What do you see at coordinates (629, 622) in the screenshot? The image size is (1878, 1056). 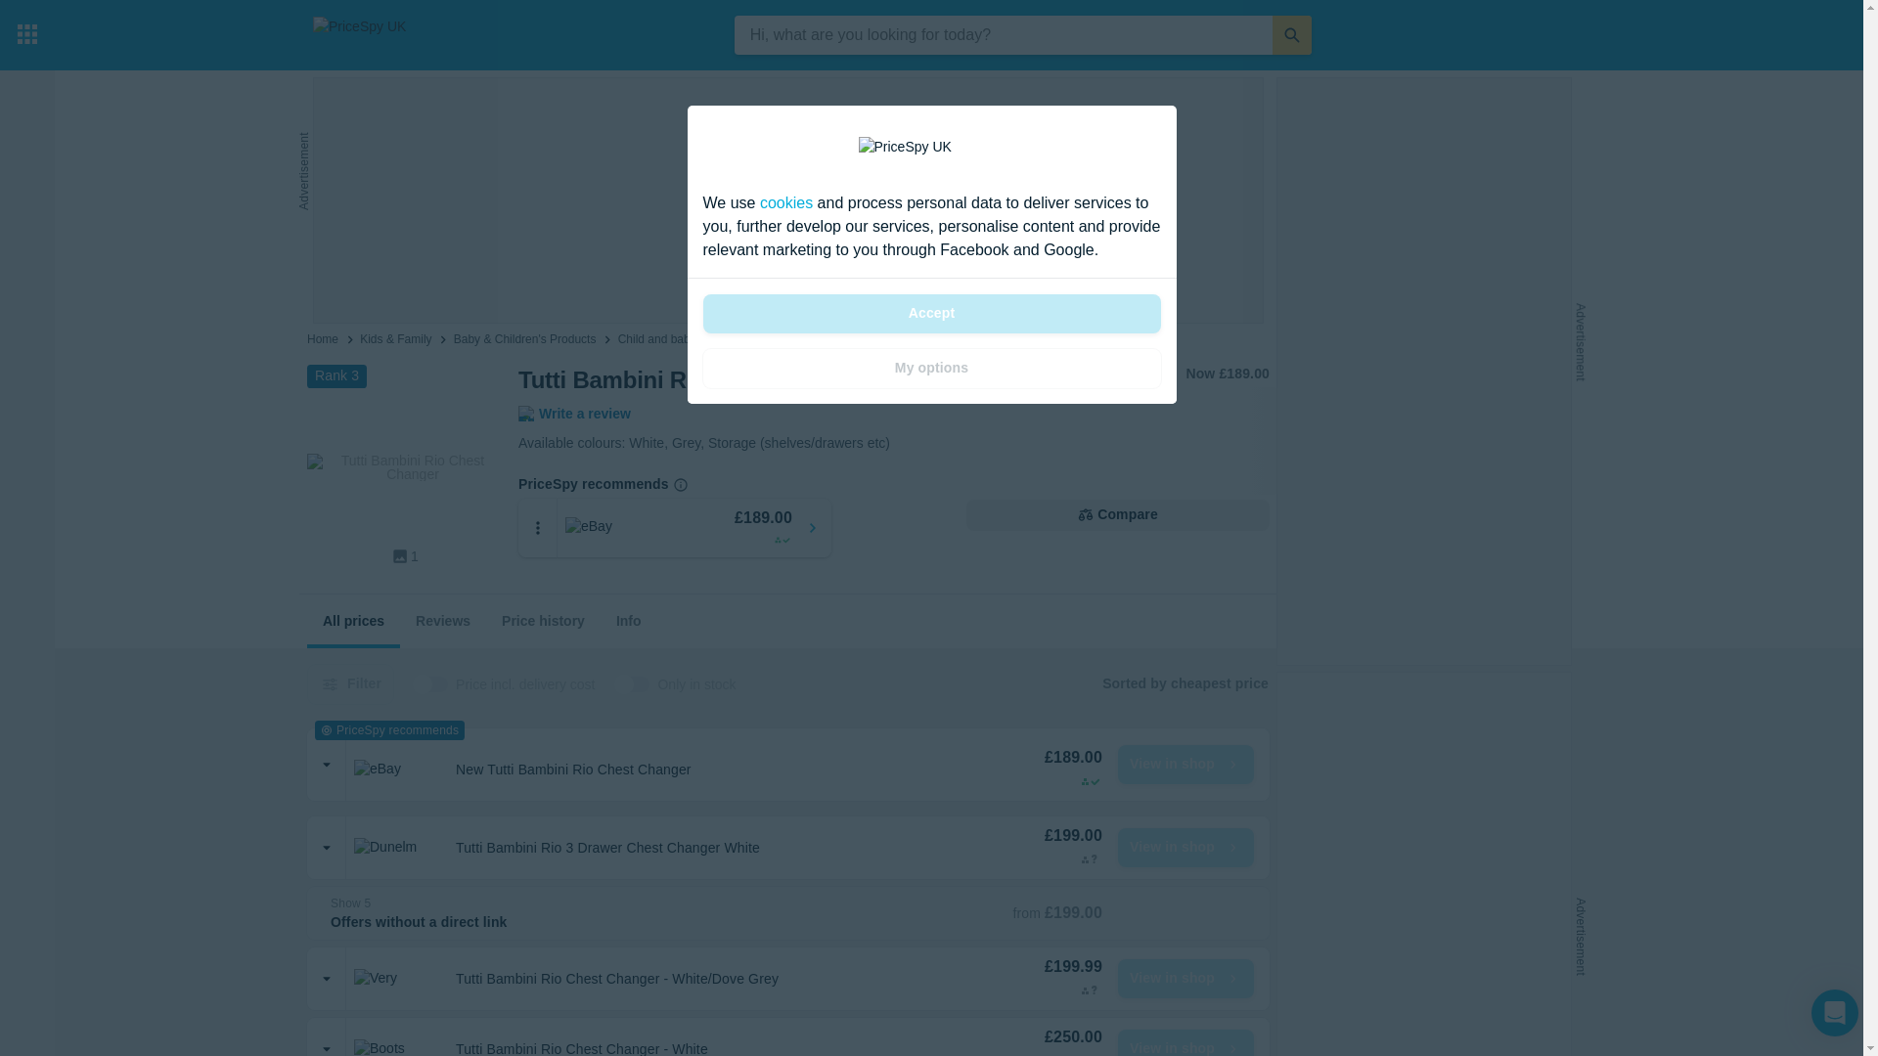 I see `Info` at bounding box center [629, 622].